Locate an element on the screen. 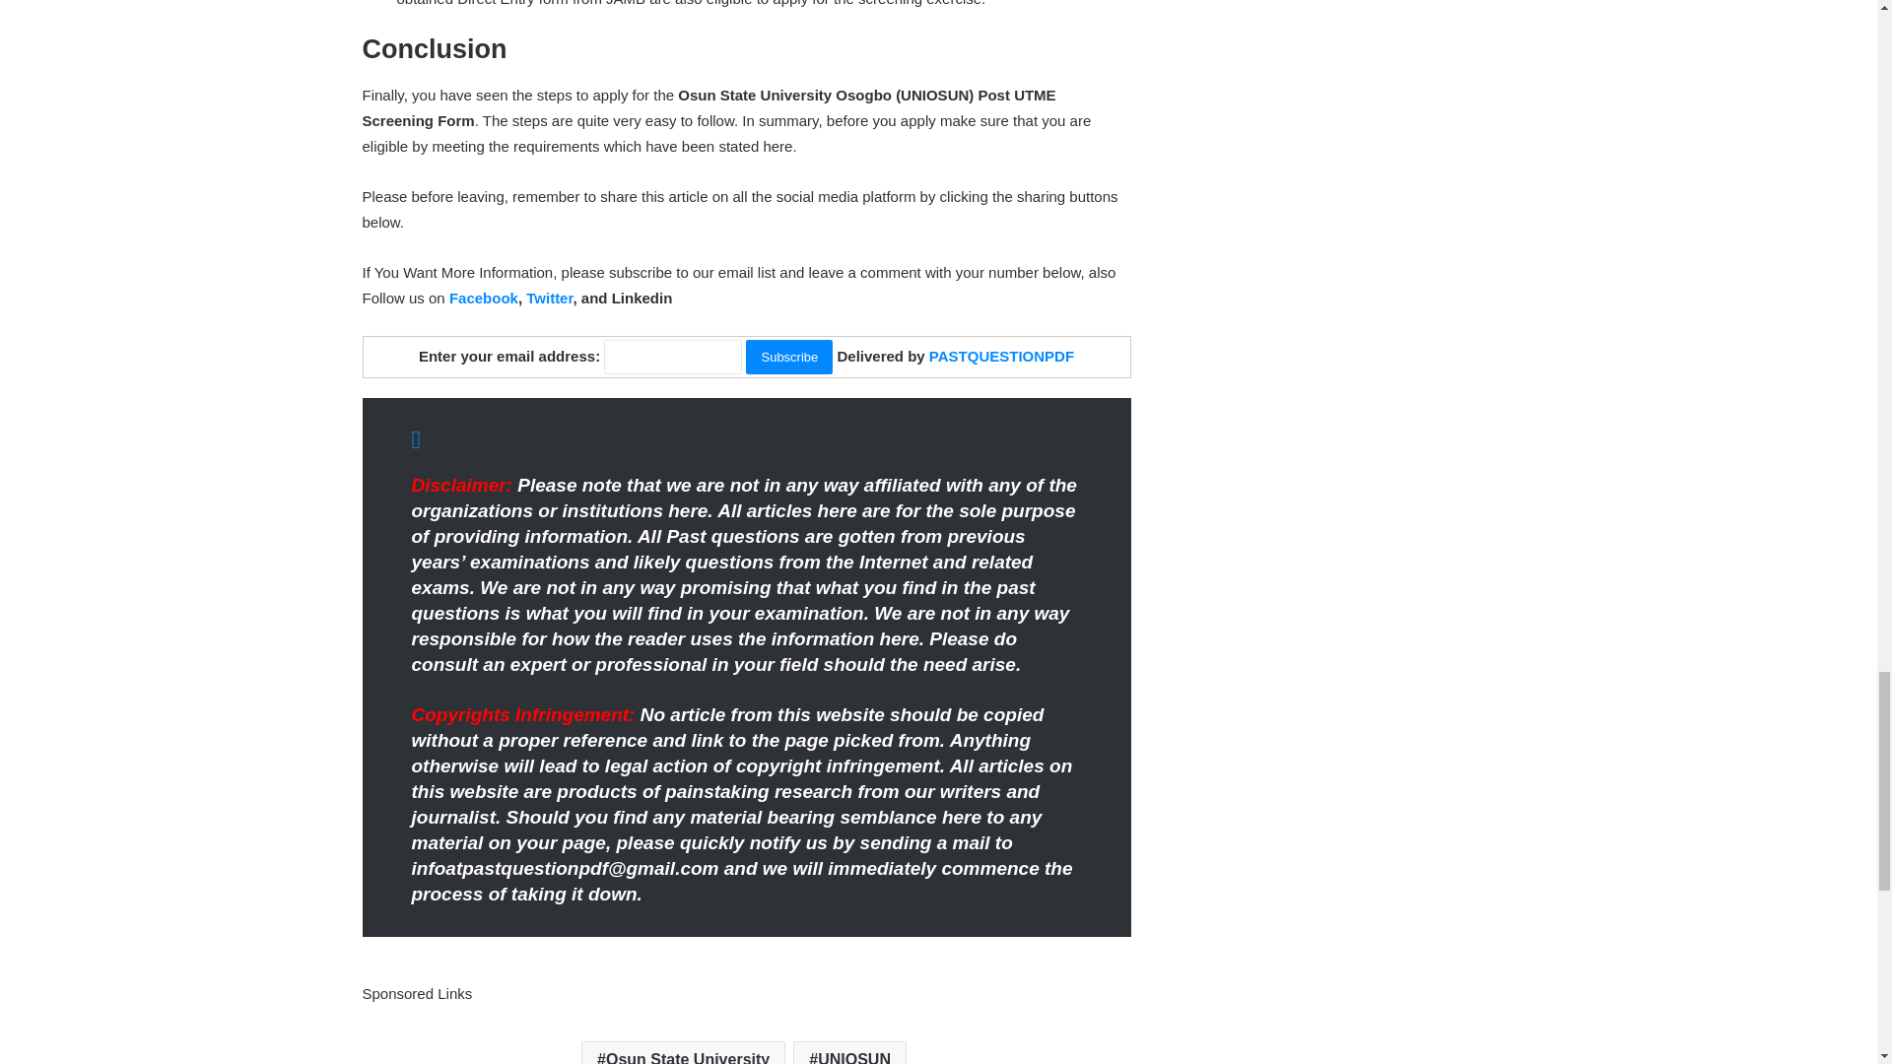 This screenshot has width=1892, height=1064. Twitter is located at coordinates (549, 298).